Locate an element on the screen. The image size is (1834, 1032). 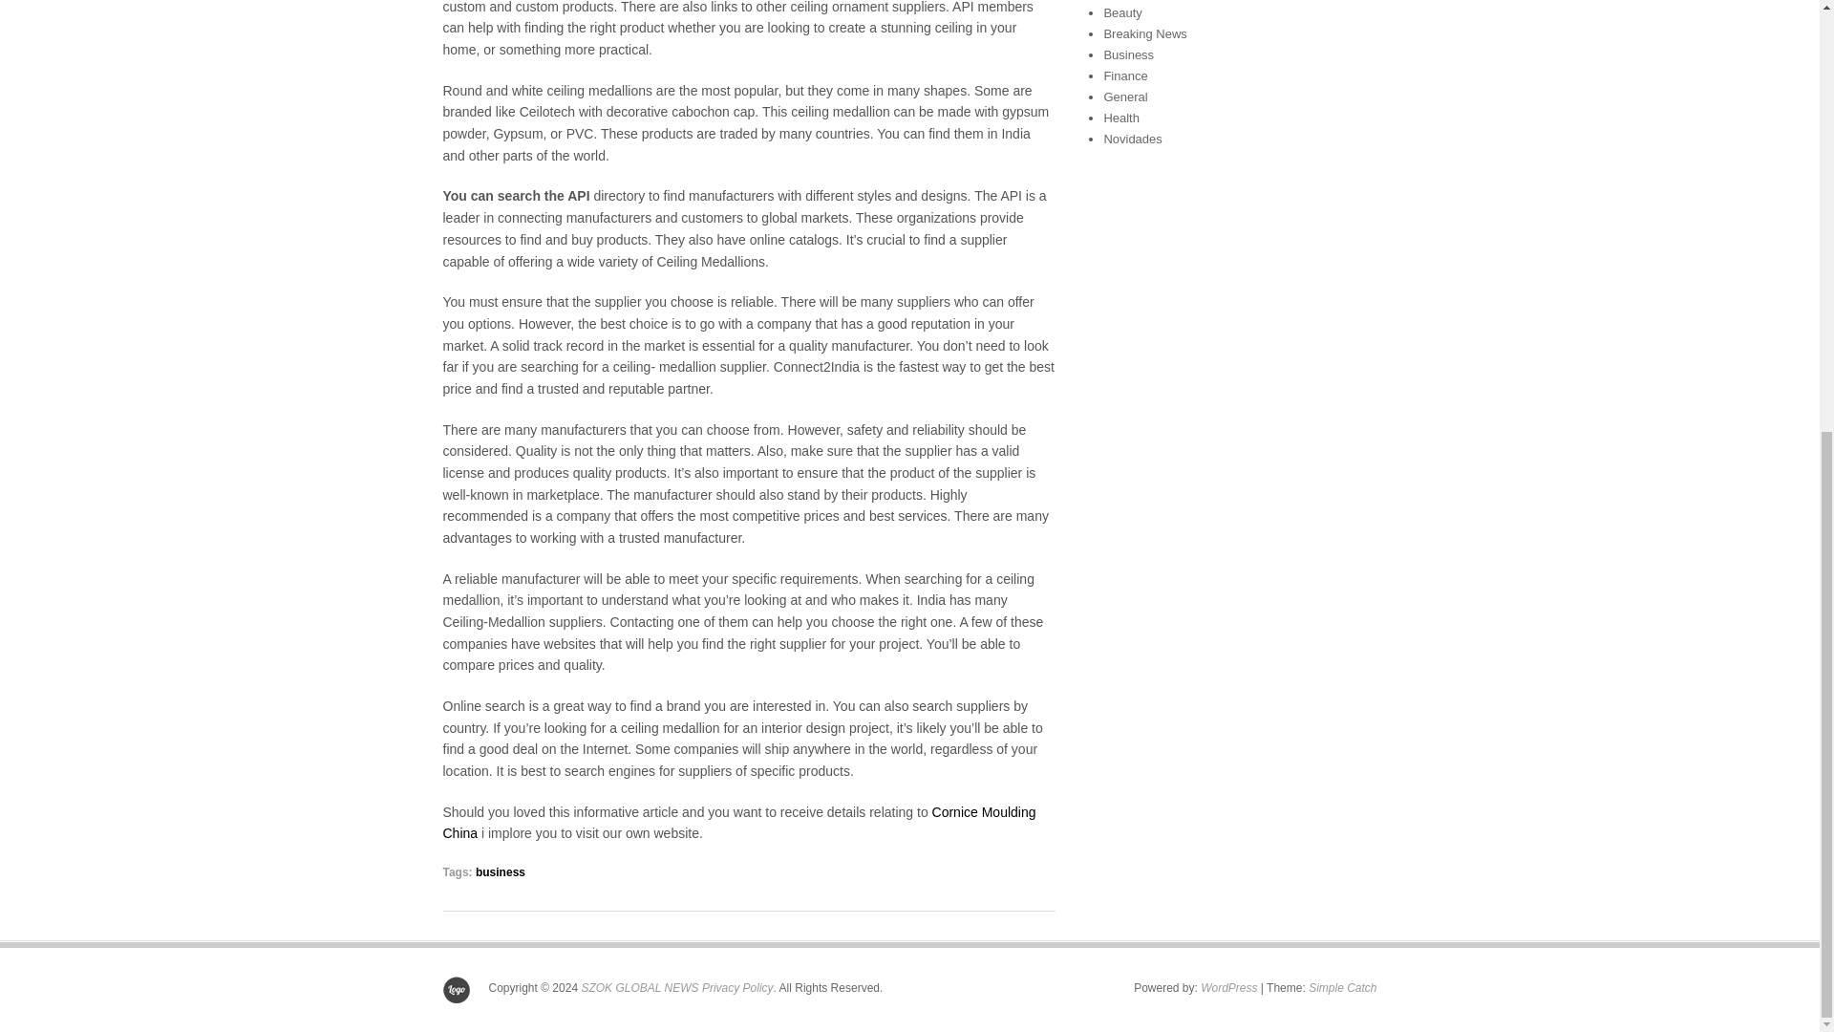
Business is located at coordinates (1128, 54).